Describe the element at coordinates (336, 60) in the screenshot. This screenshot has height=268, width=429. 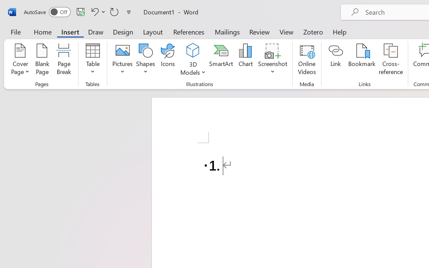
I see `Link` at that location.